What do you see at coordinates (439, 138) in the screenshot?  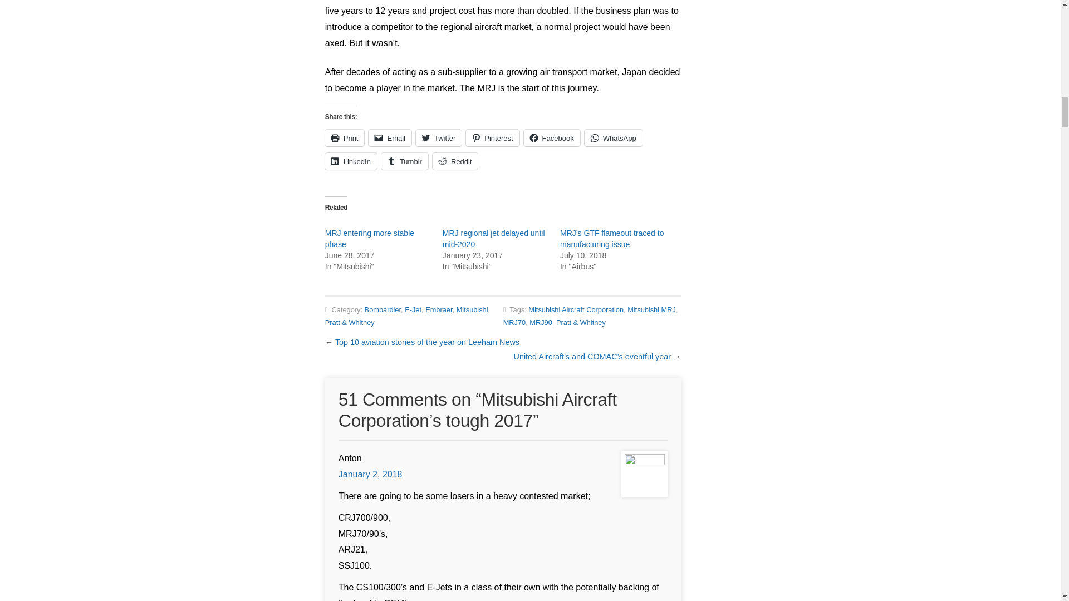 I see `Twitter` at bounding box center [439, 138].